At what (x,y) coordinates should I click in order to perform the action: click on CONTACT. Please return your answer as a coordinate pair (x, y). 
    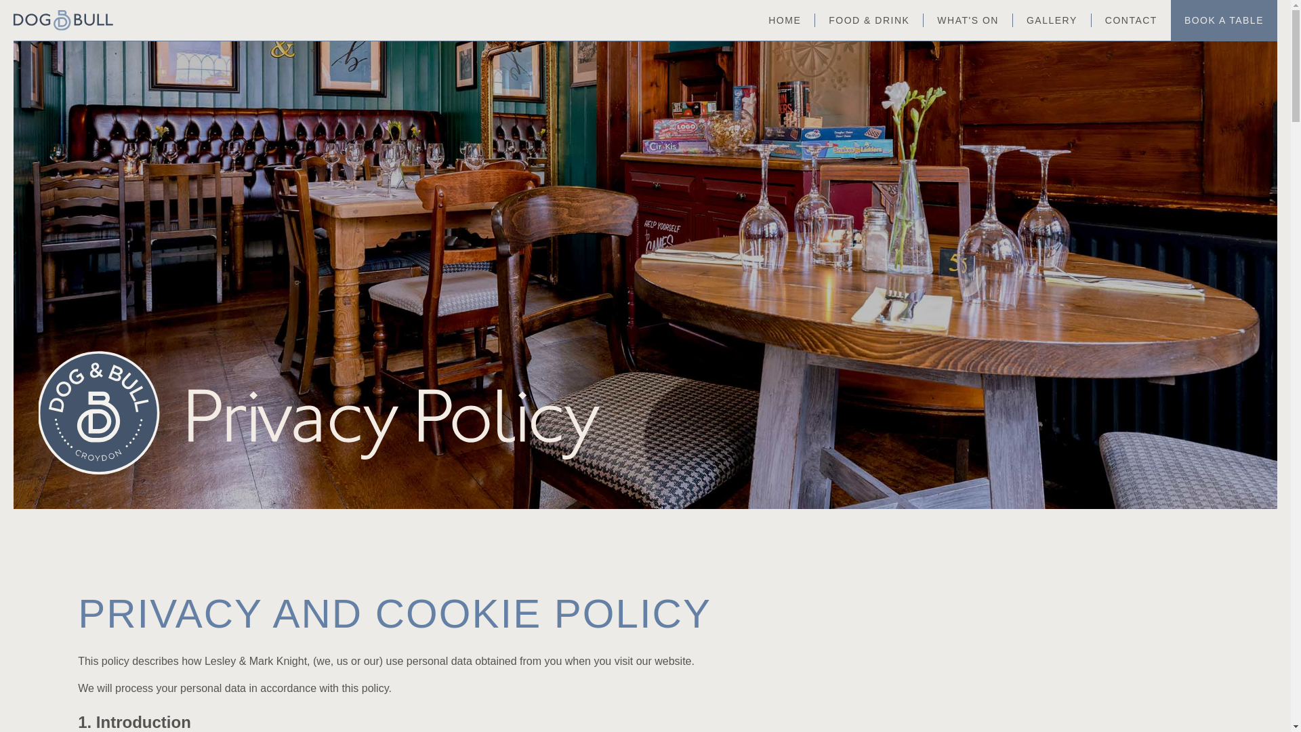
    Looking at the image, I should click on (1131, 20).